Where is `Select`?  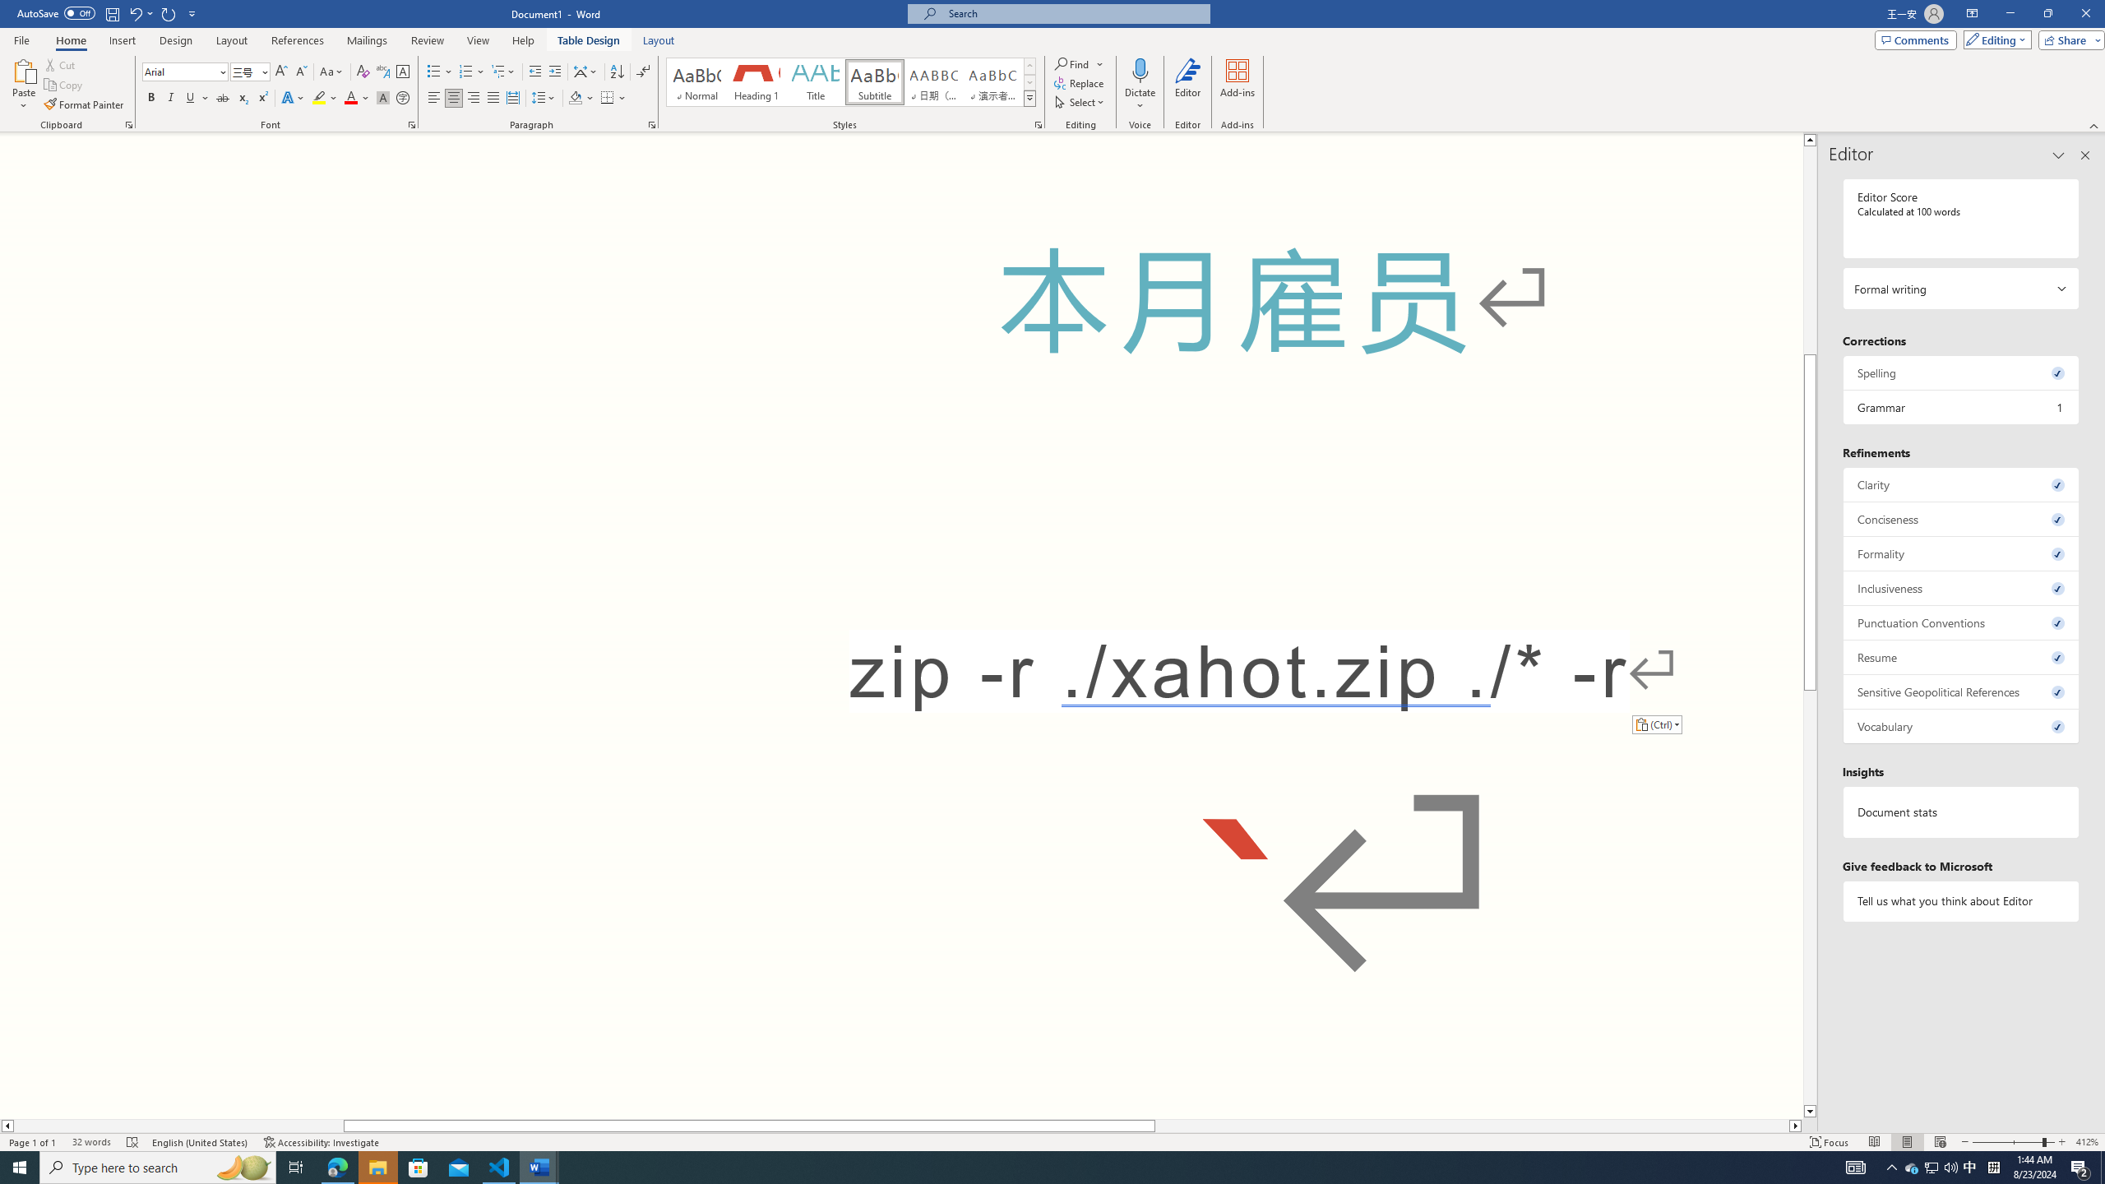
Select is located at coordinates (1080, 102).